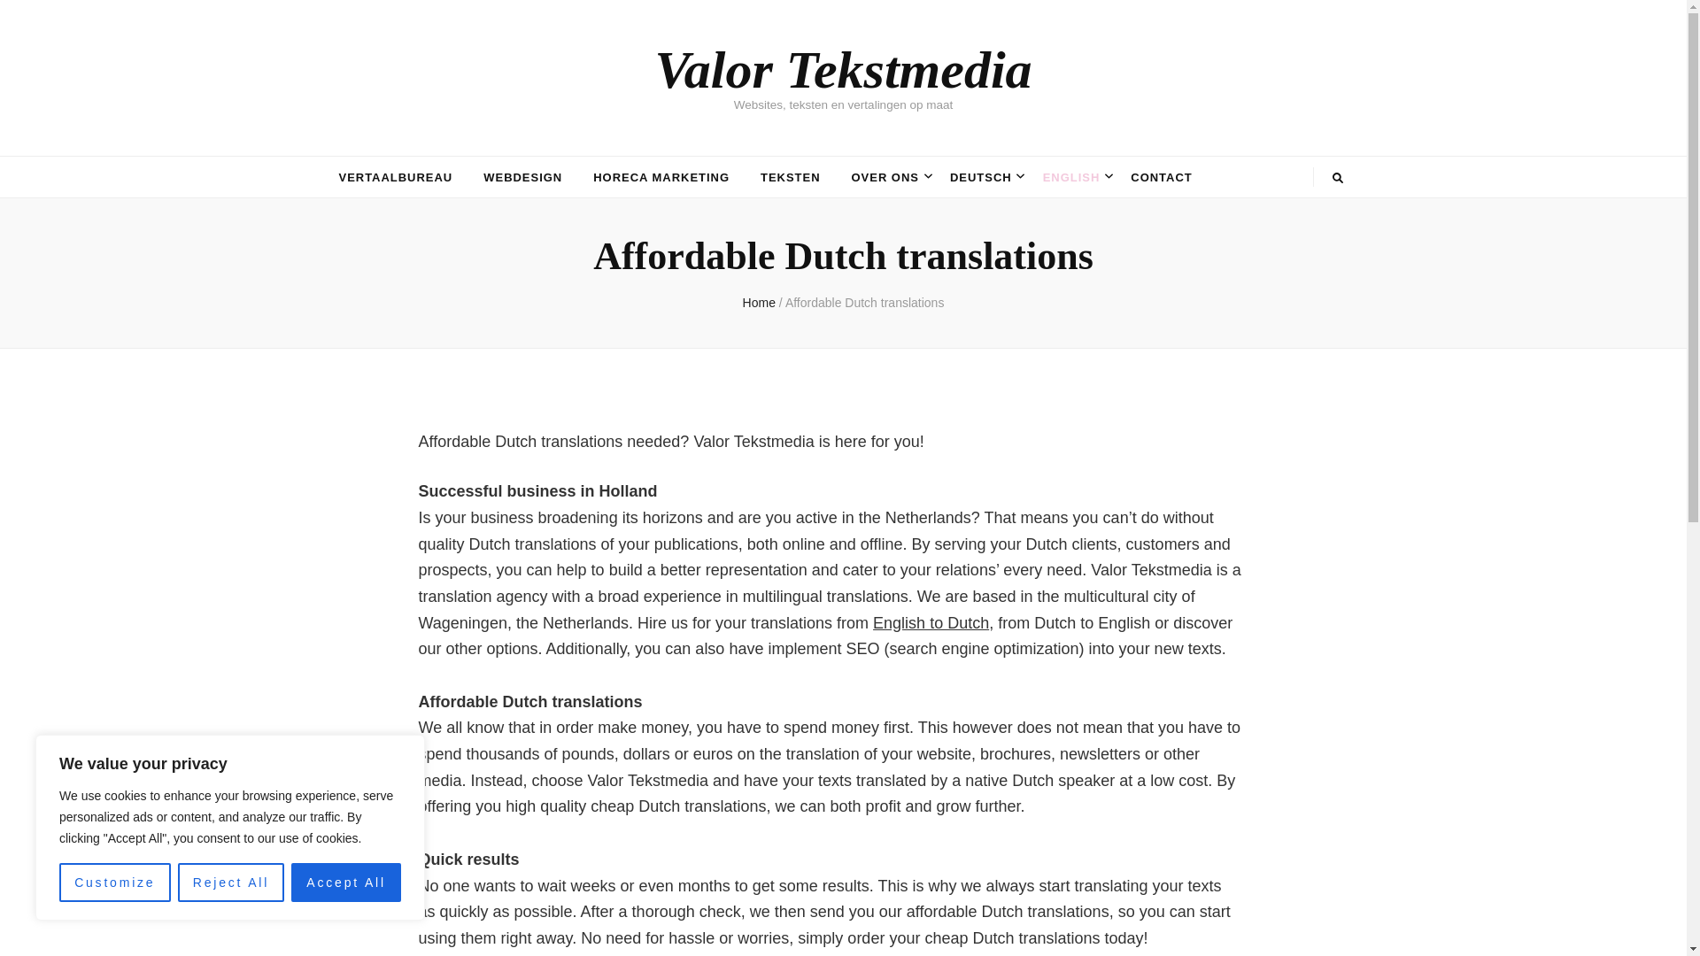  Describe the element at coordinates (981, 177) in the screenshot. I see `DEUTSCH` at that location.